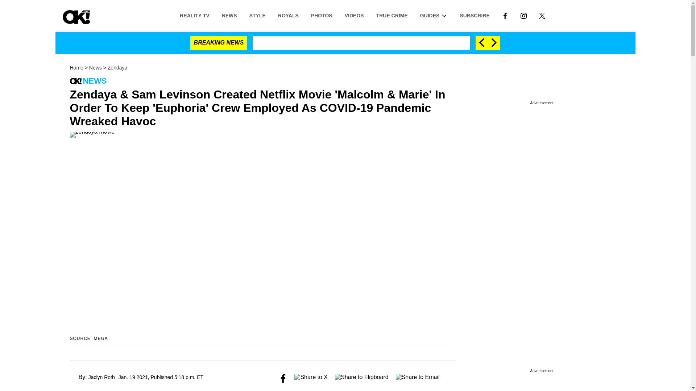 This screenshot has width=696, height=391. What do you see at coordinates (505, 15) in the screenshot?
I see `LINK TO FACEBOOK` at bounding box center [505, 15].